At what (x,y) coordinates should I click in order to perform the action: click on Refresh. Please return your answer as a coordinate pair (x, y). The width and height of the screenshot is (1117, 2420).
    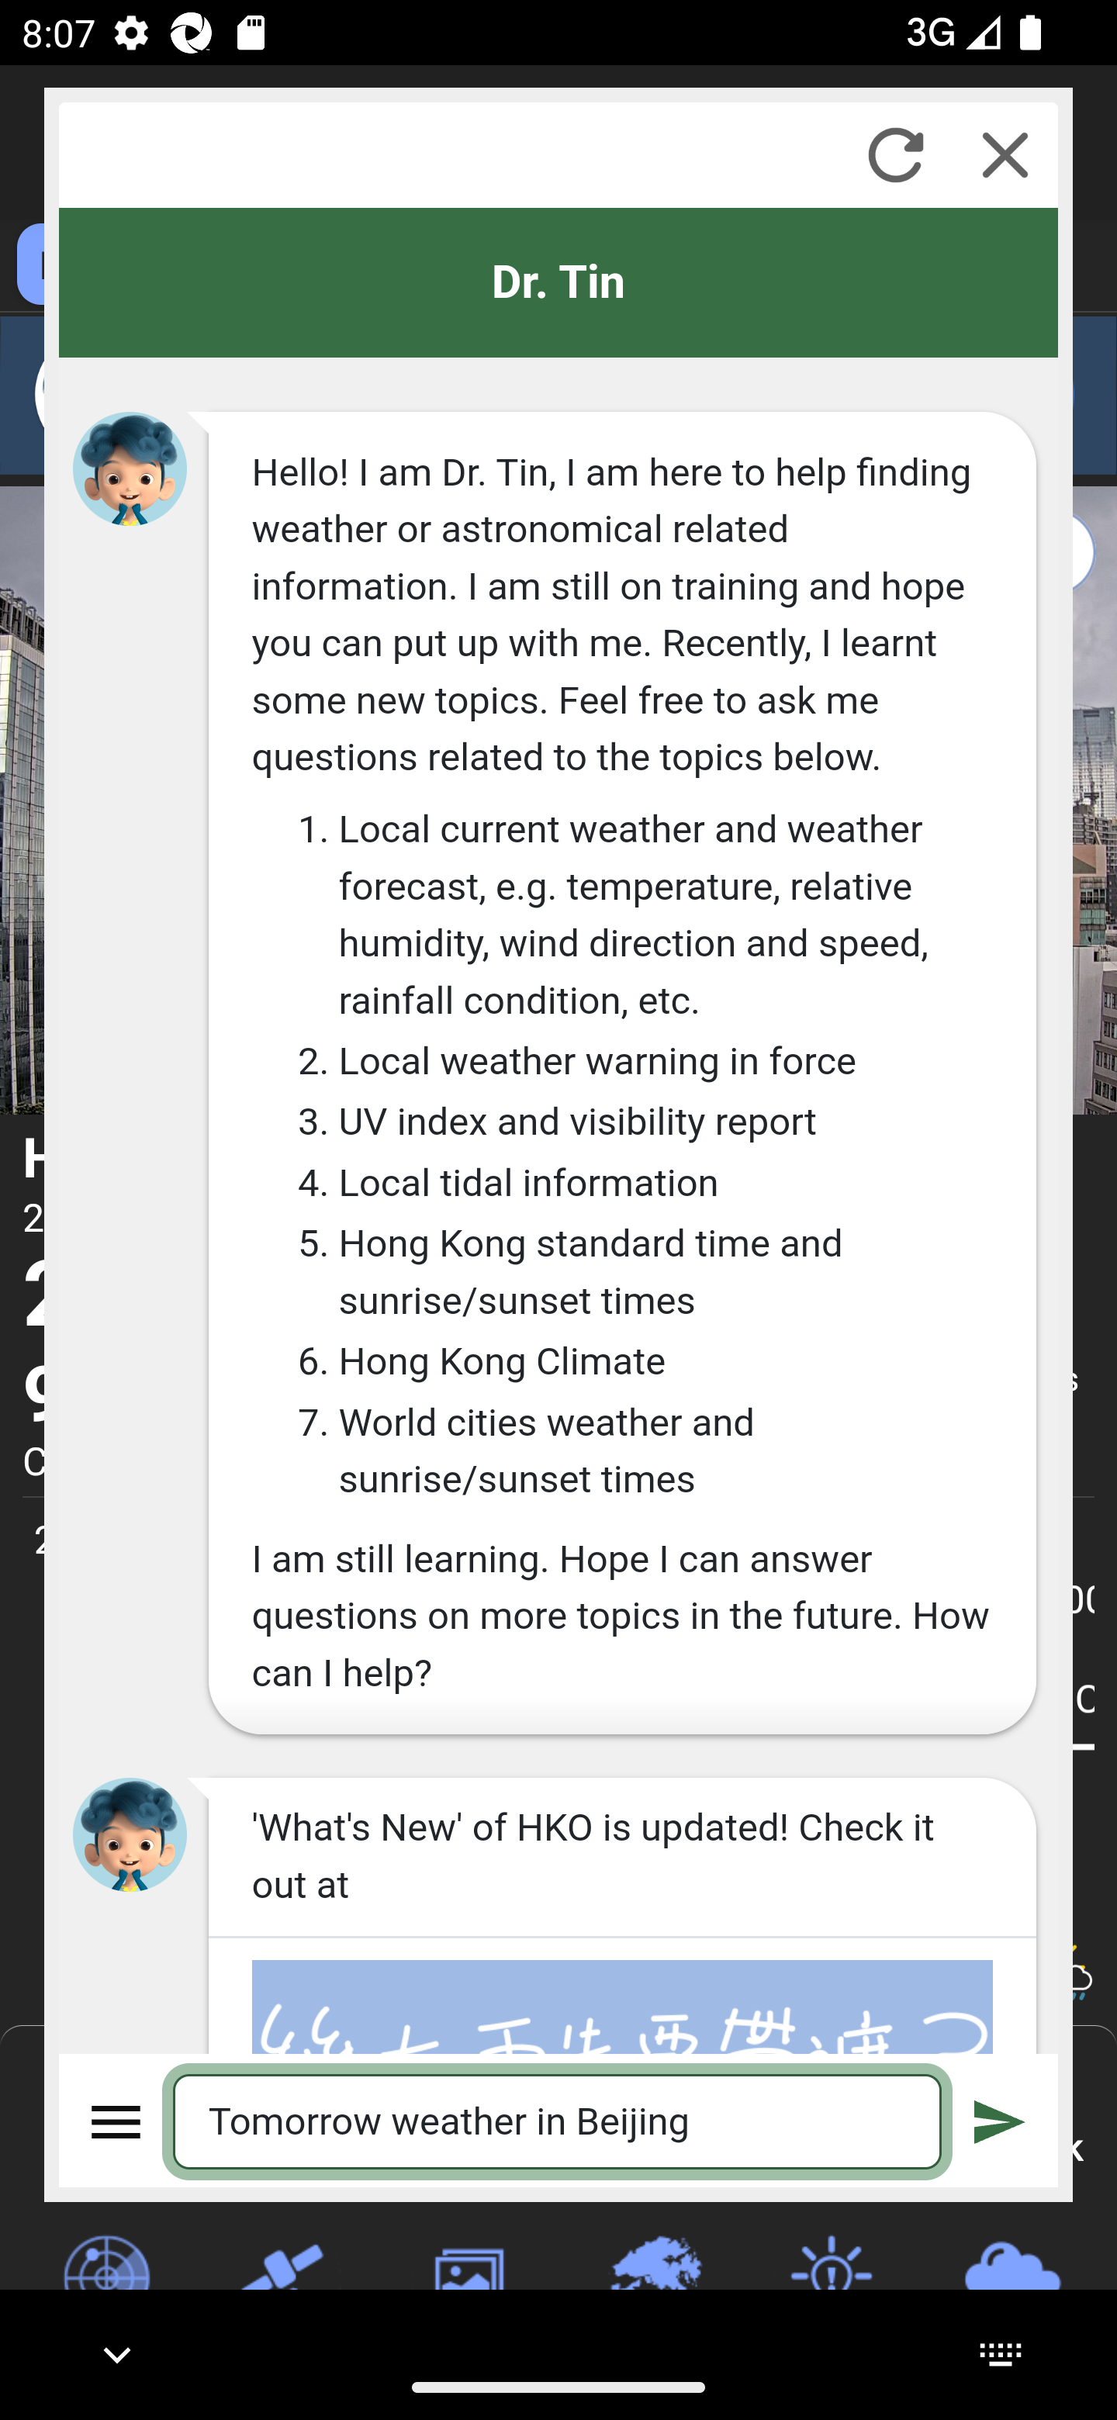
    Looking at the image, I should click on (895, 154).